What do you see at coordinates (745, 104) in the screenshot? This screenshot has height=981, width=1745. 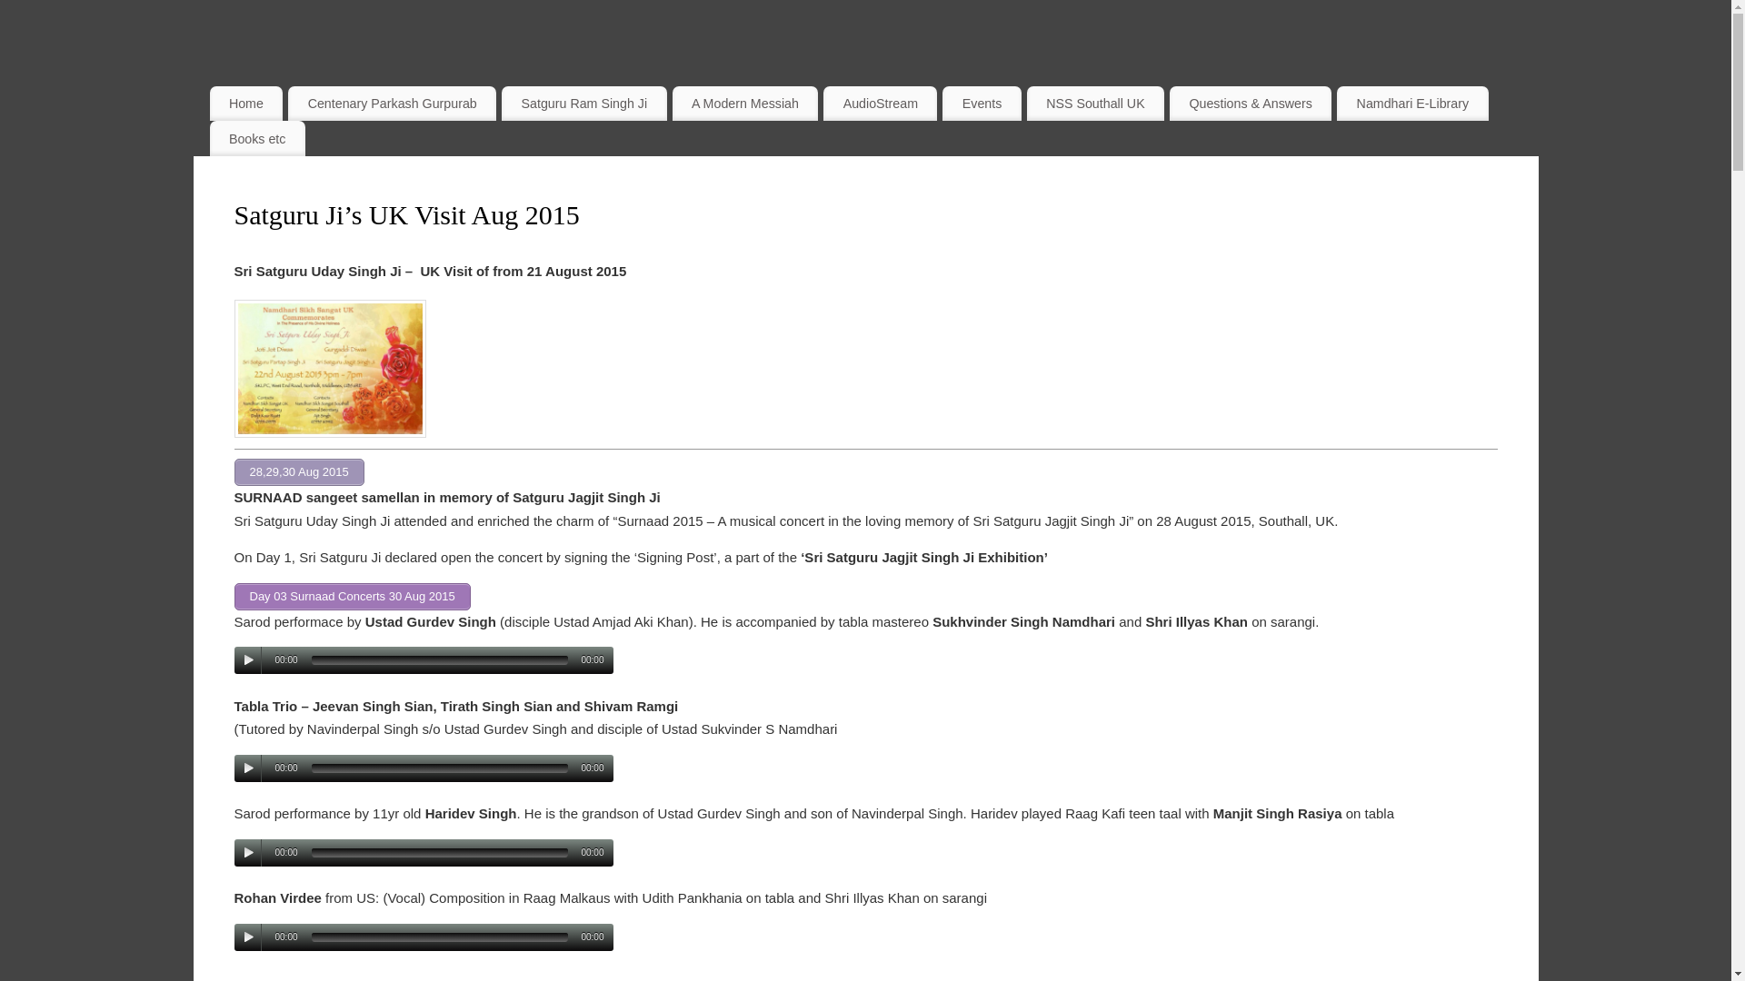 I see `A Modern Messiah` at bounding box center [745, 104].